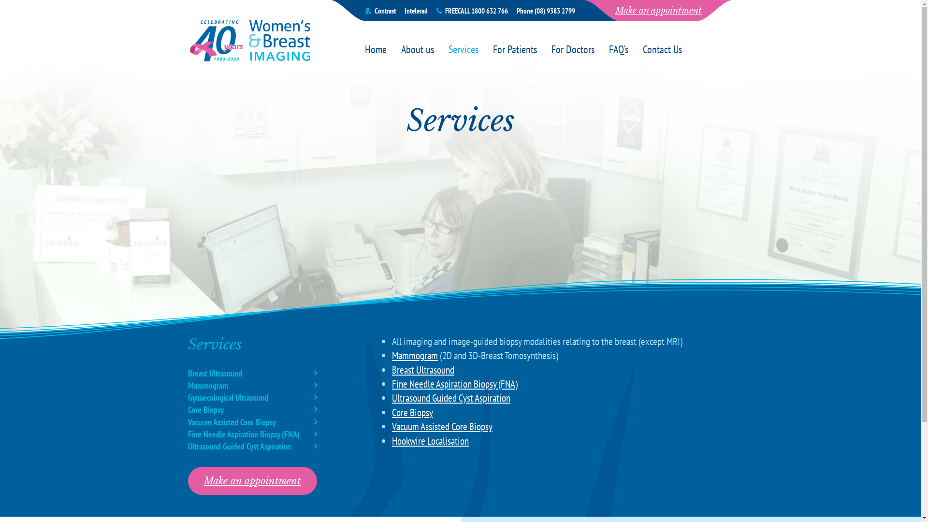 The height and width of the screenshot is (522, 928). Describe the element at coordinates (253, 481) in the screenshot. I see `Make an appointment` at that location.